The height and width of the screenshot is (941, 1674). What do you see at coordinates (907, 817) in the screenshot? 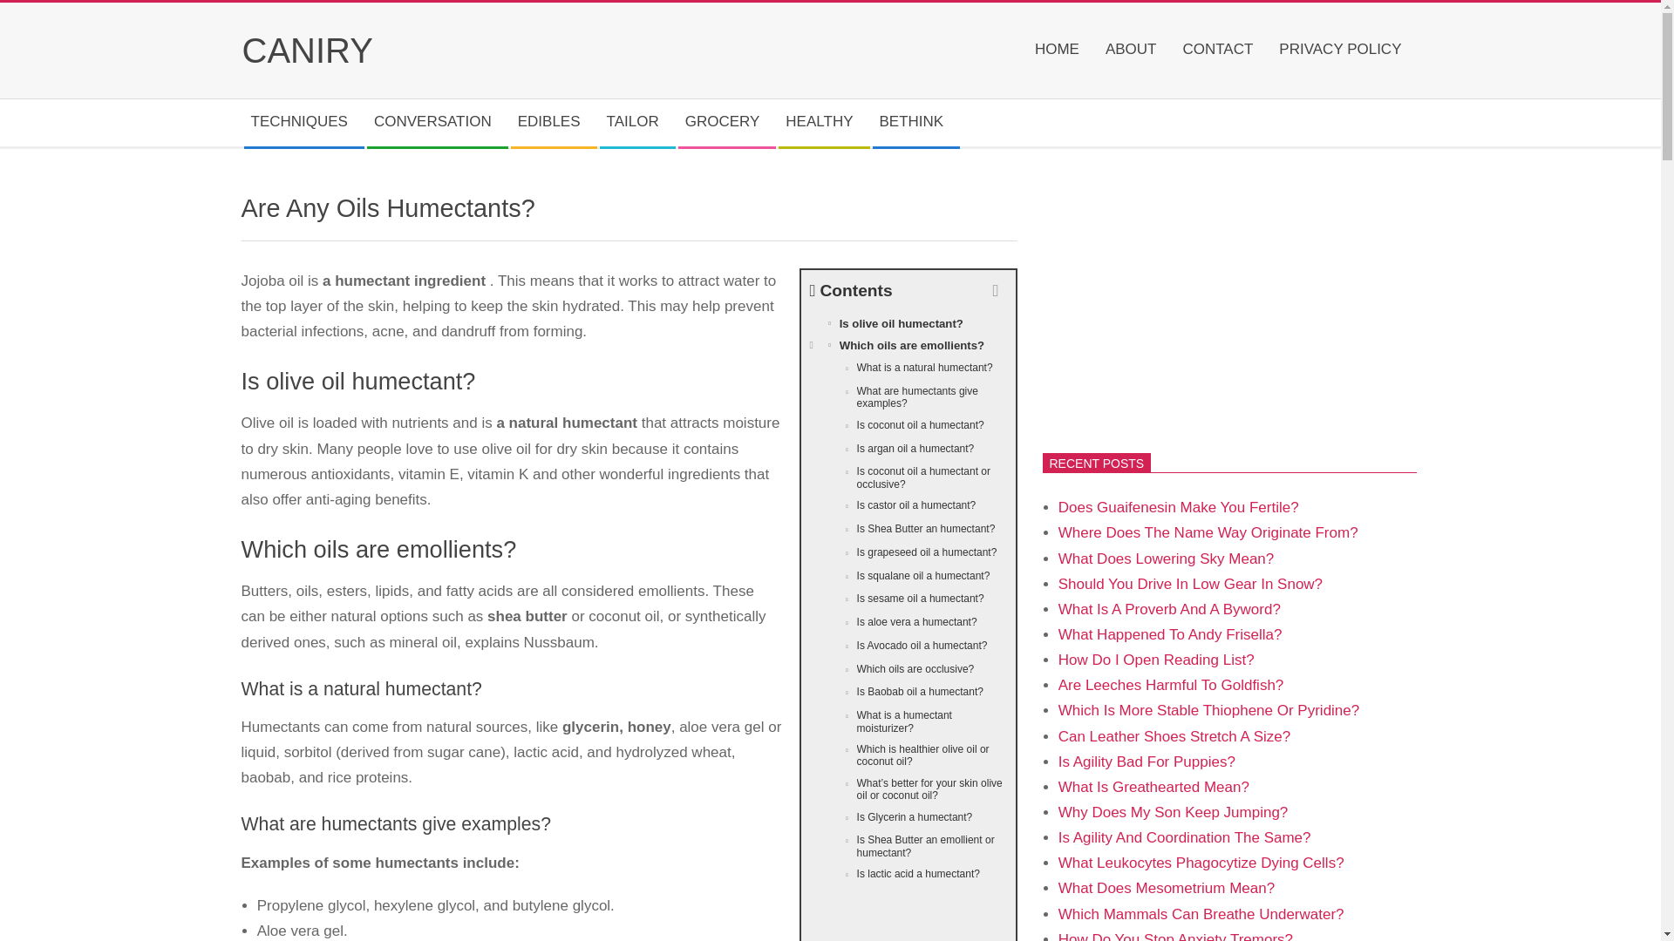
I see `Is Glycerin a humectant?` at bounding box center [907, 817].